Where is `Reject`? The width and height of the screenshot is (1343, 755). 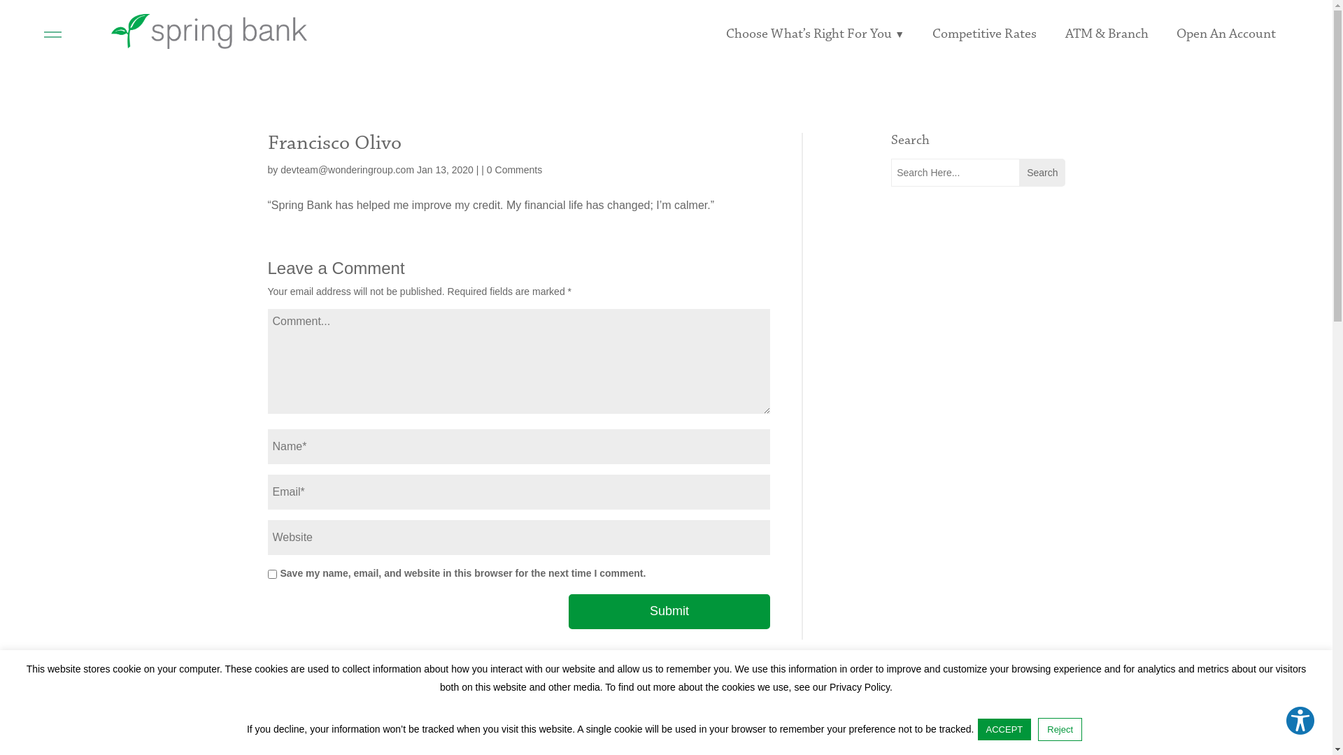 Reject is located at coordinates (1060, 730).